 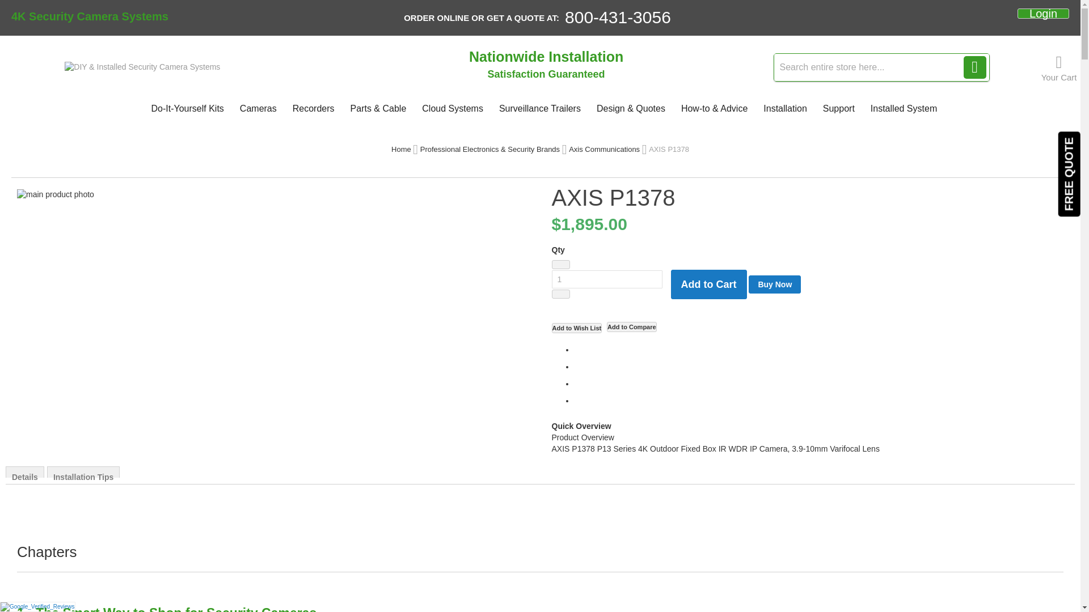 What do you see at coordinates (258, 108) in the screenshot?
I see `Cameras` at bounding box center [258, 108].